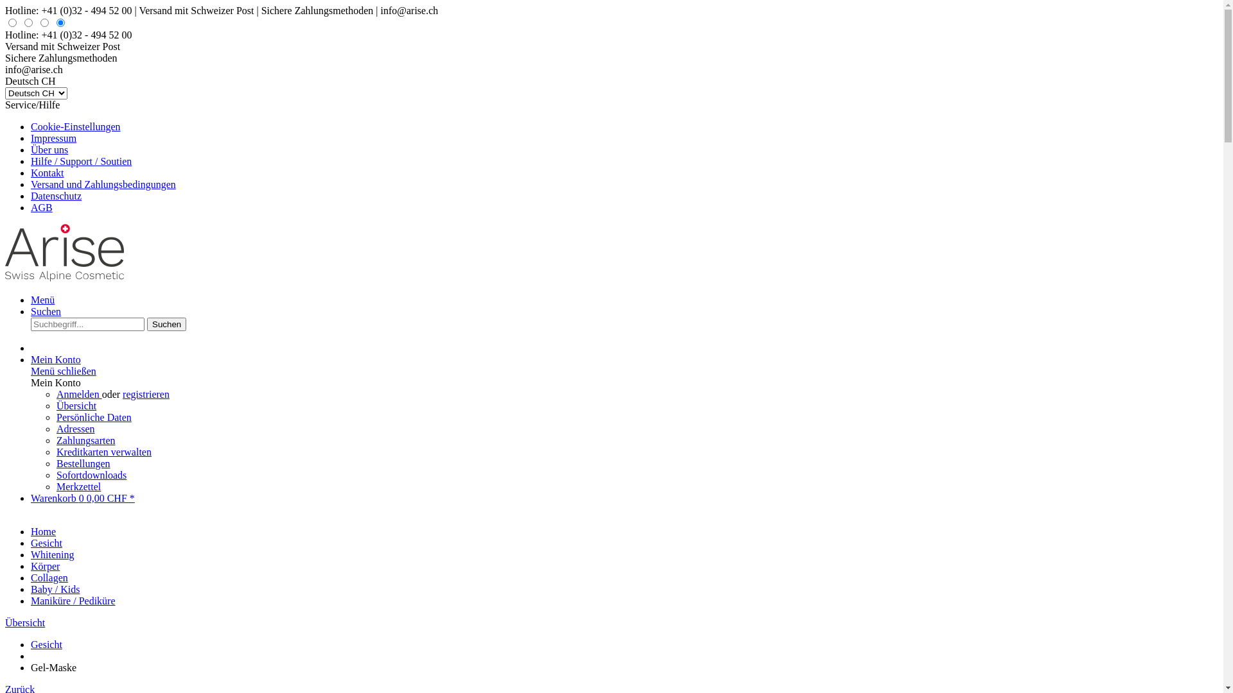 The height and width of the screenshot is (693, 1233). What do you see at coordinates (46, 644) in the screenshot?
I see `Gesicht` at bounding box center [46, 644].